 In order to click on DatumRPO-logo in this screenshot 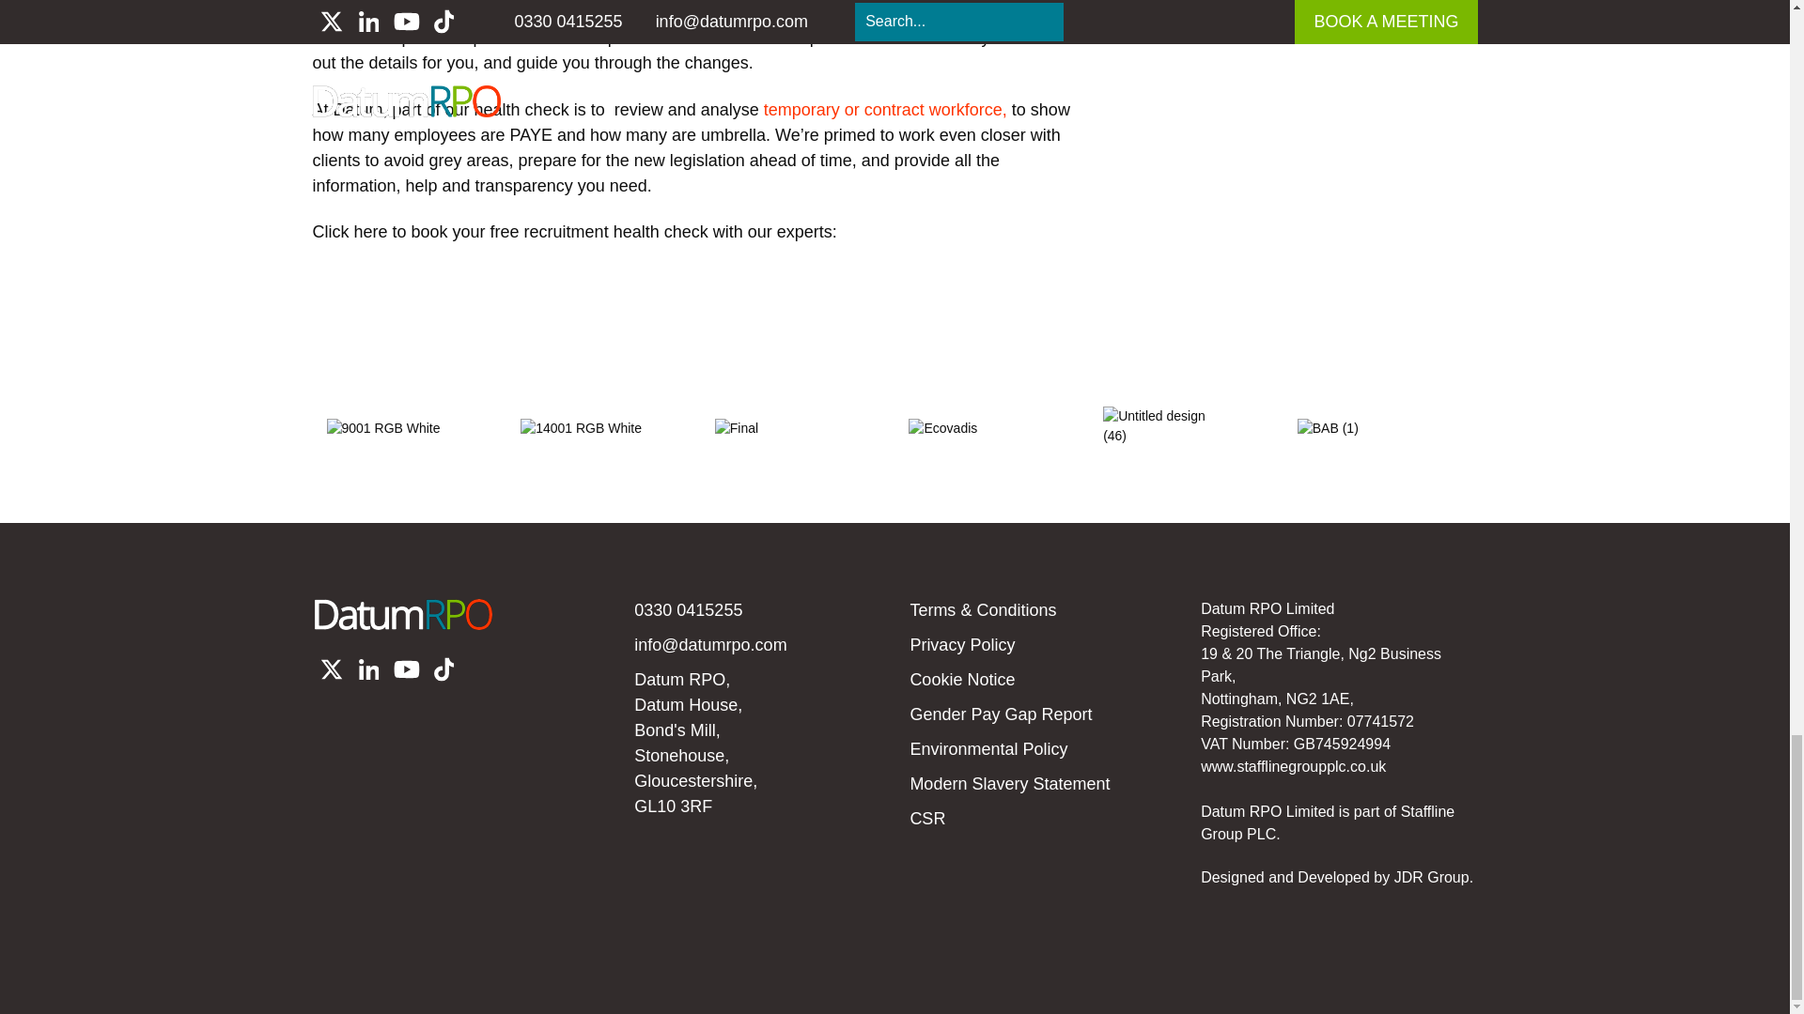, I will do `click(403, 614)`.